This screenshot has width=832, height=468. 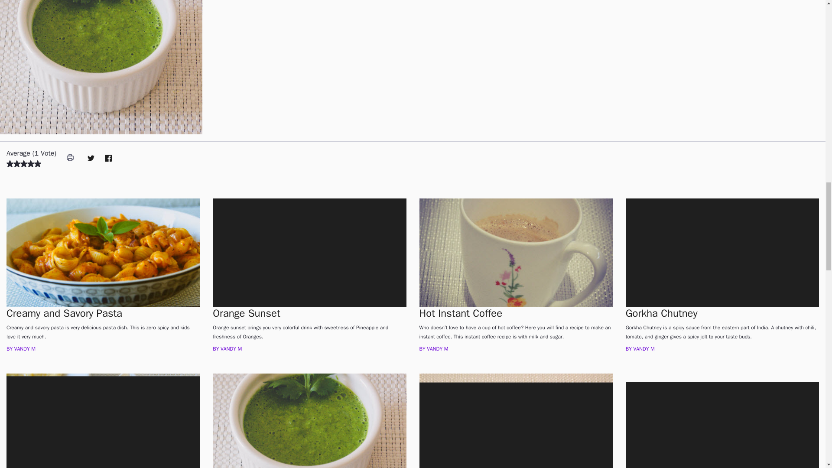 What do you see at coordinates (108, 159) in the screenshot?
I see `Facebook` at bounding box center [108, 159].